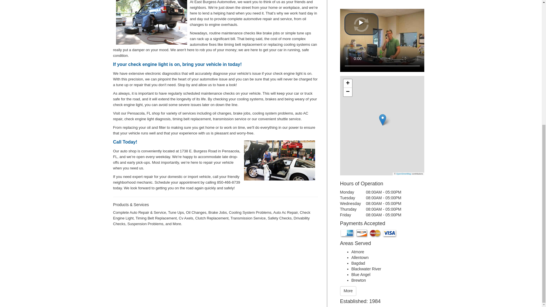  What do you see at coordinates (348, 83) in the screenshot?
I see `Zoom in` at bounding box center [348, 83].